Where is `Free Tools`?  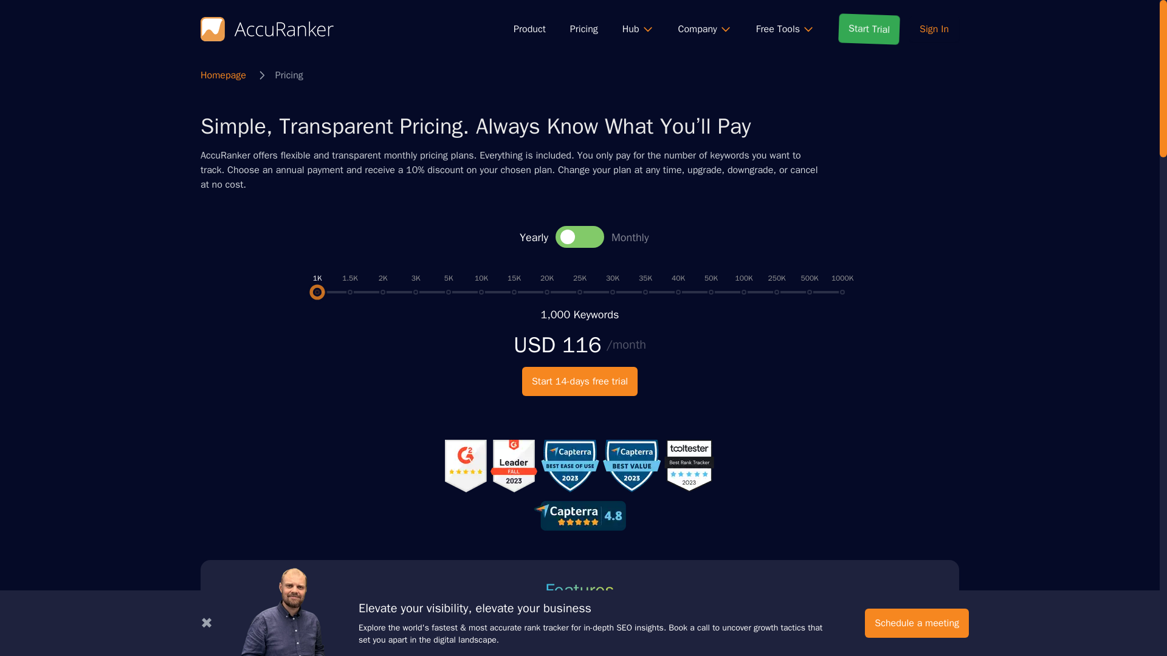
Free Tools is located at coordinates (785, 29).